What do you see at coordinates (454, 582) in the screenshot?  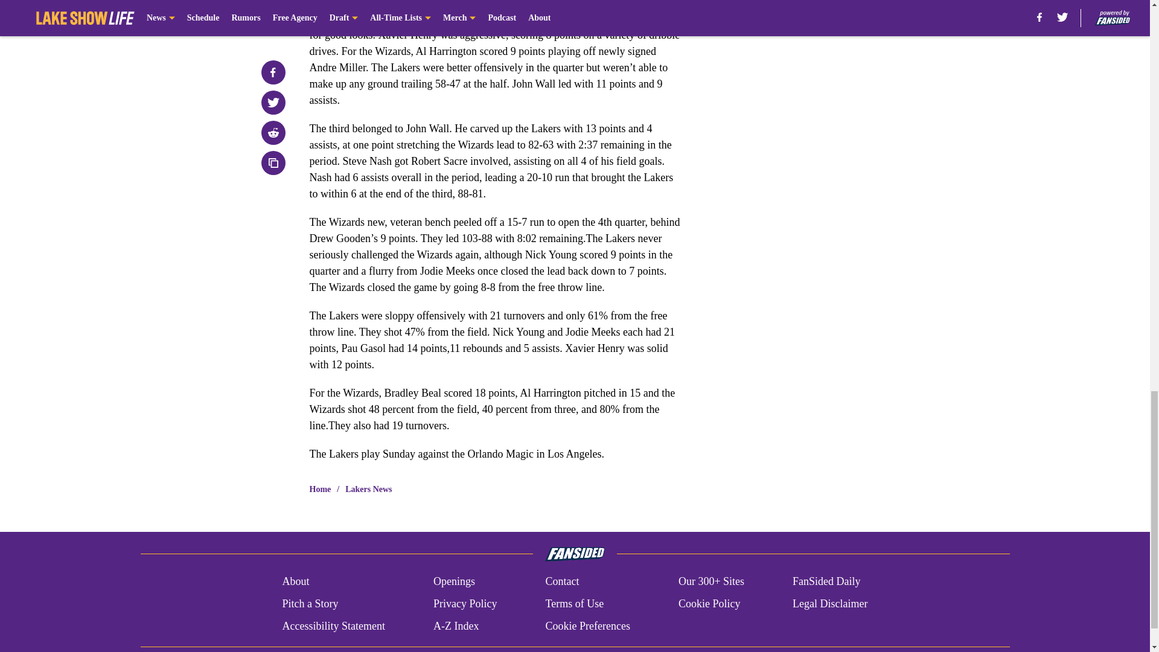 I see `Openings` at bounding box center [454, 582].